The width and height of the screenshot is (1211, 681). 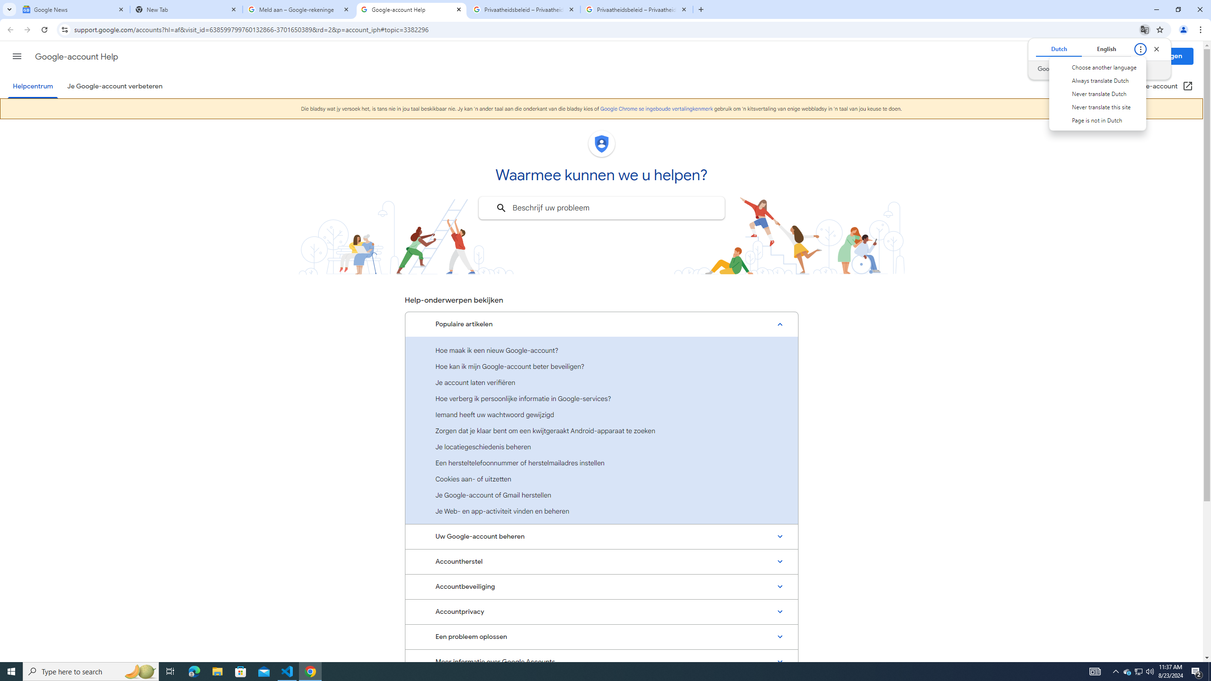 I want to click on Dutch, so click(x=1058, y=49).